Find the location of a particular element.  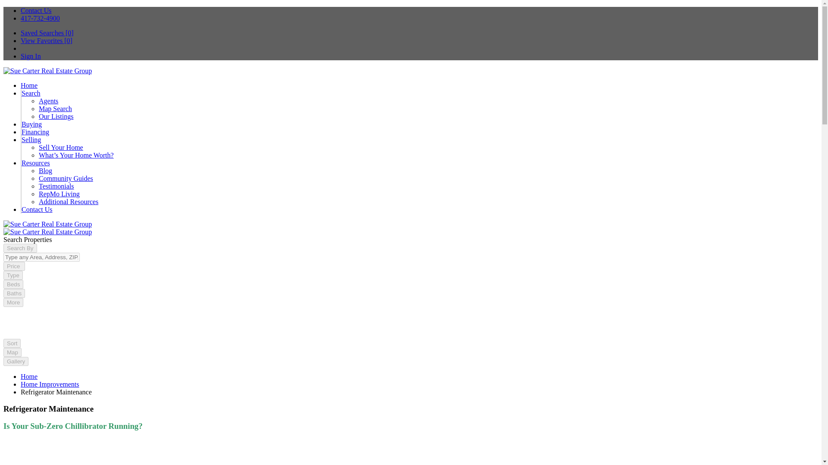

Additional Resources is located at coordinates (69, 201).